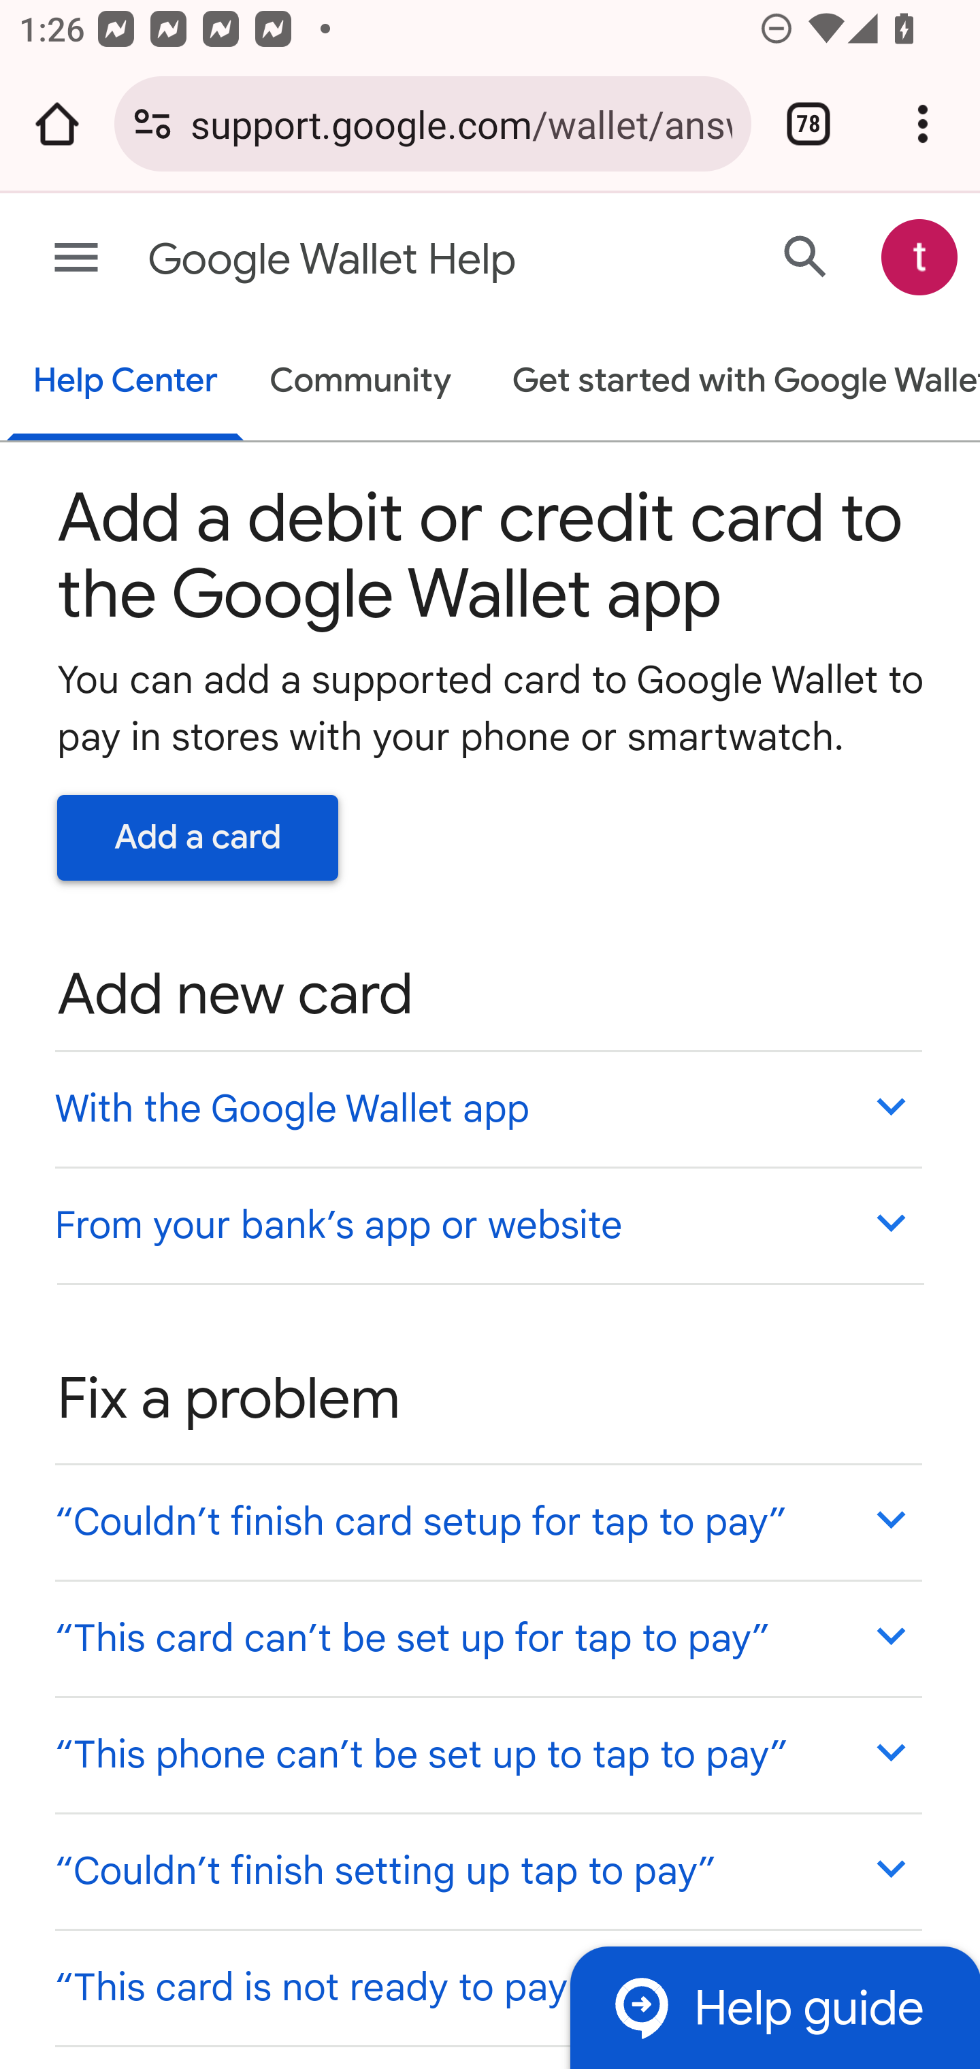 The image size is (980, 2069). Describe the element at coordinates (57, 124) in the screenshot. I see `Open the home page` at that location.